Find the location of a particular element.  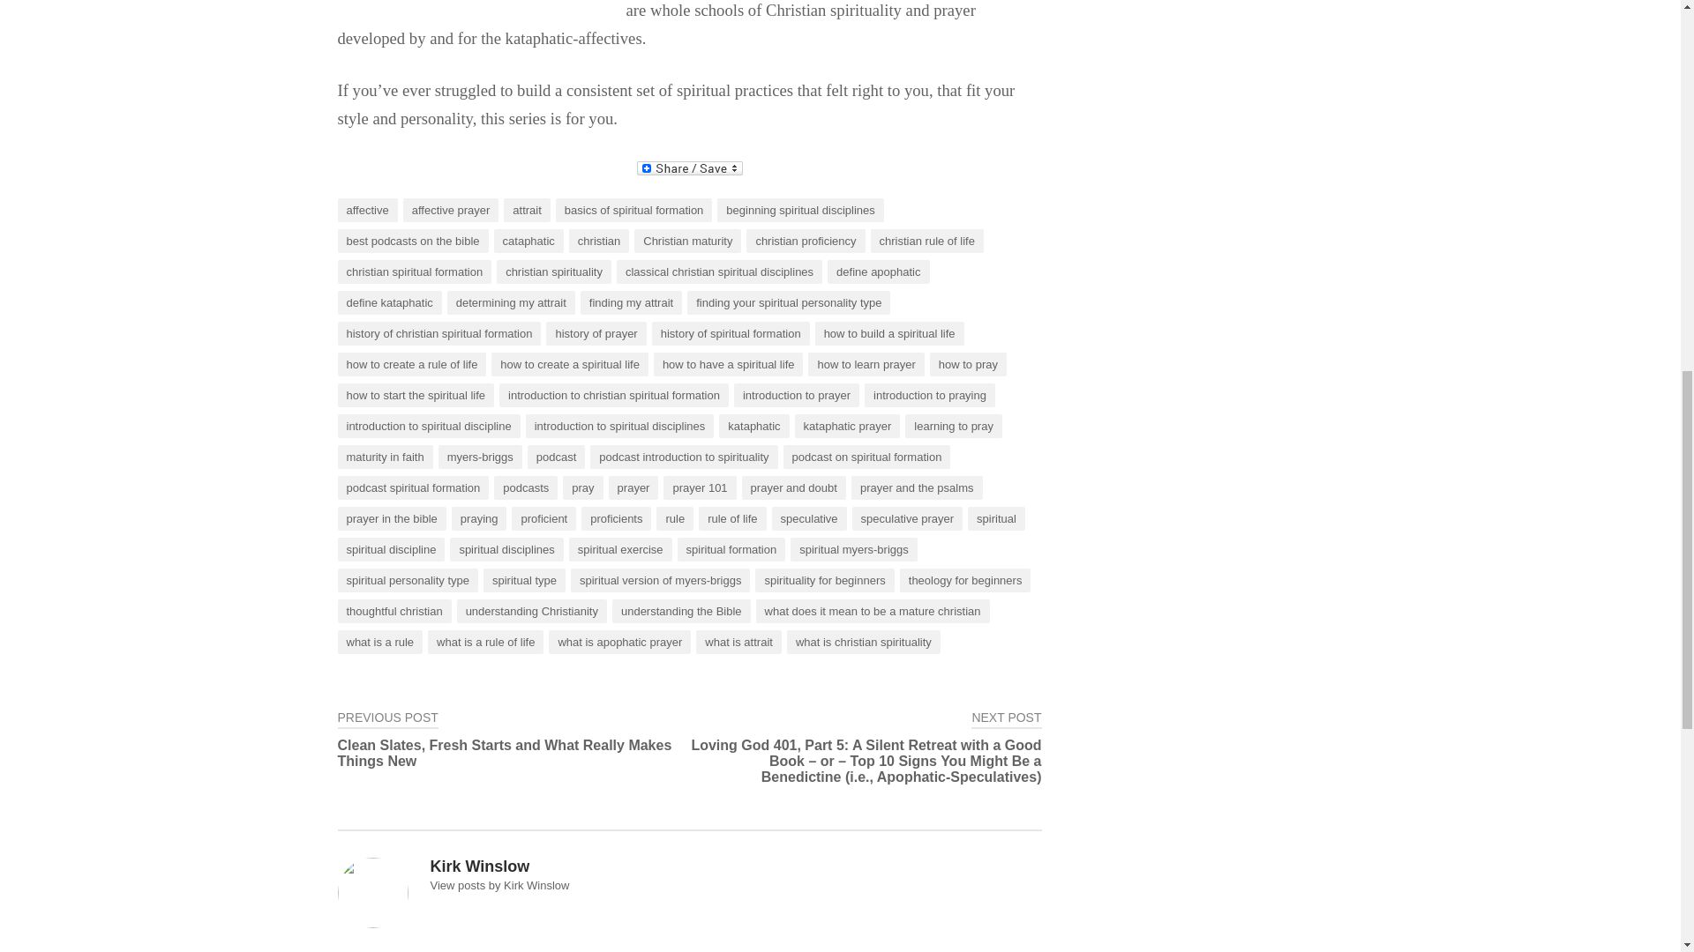

classical christian spiritual disciplines is located at coordinates (718, 271).